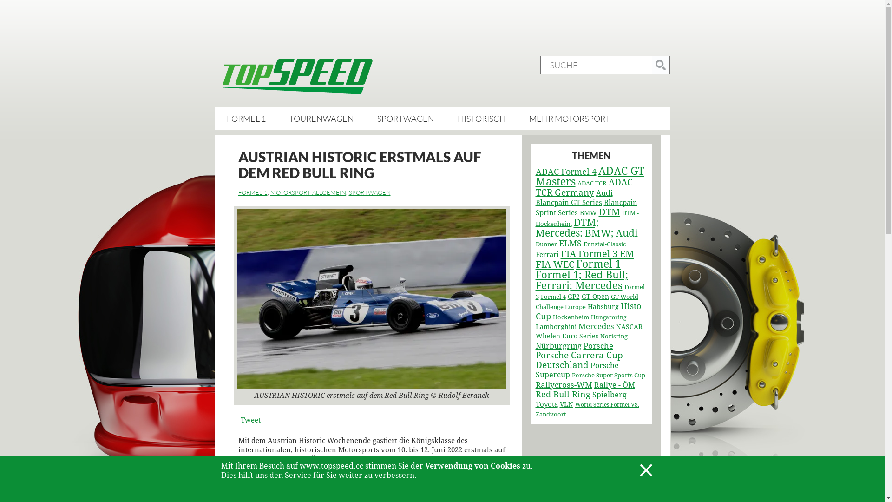  Describe the element at coordinates (570, 244) in the screenshot. I see `ELMS` at that location.